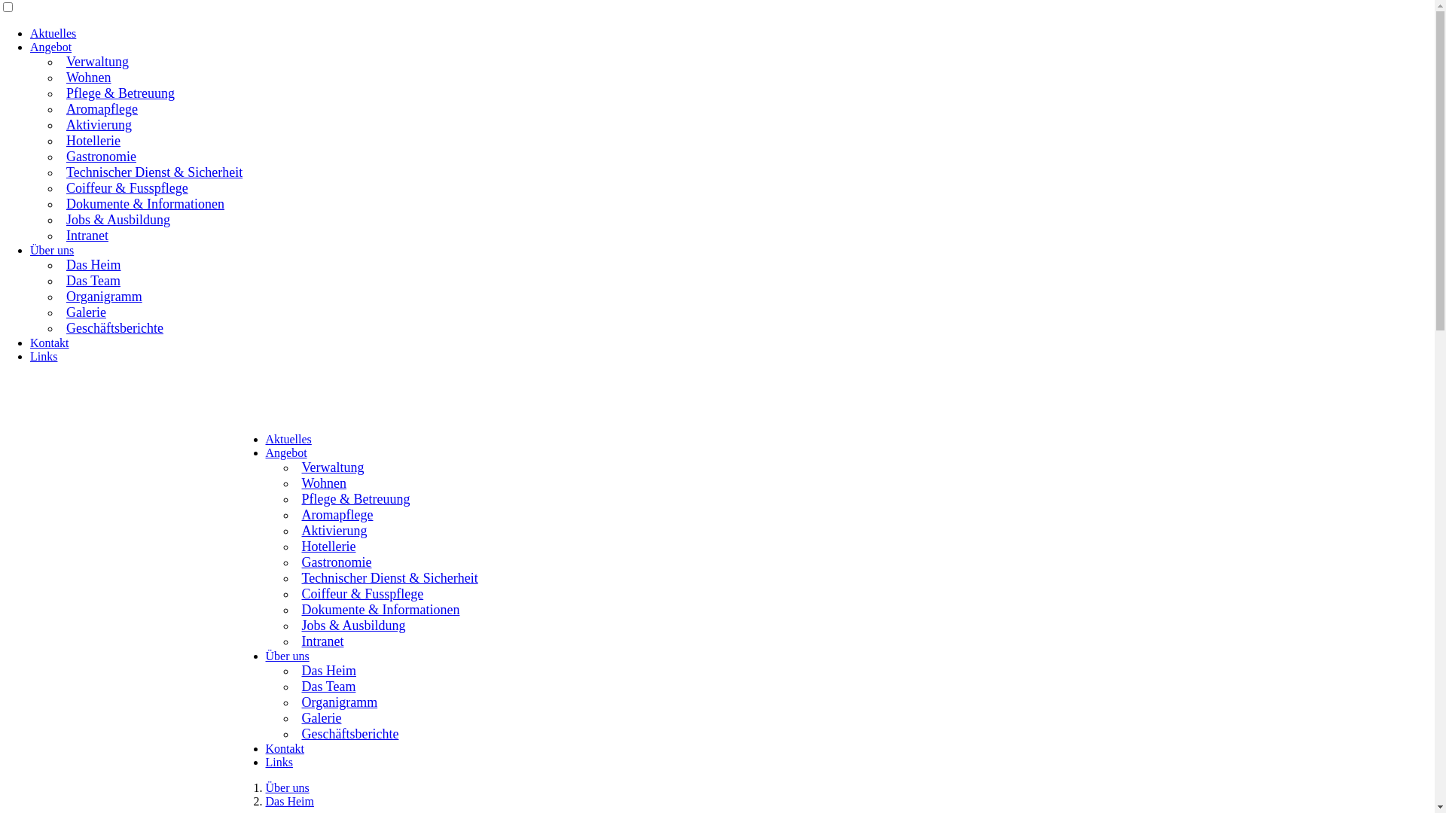  What do you see at coordinates (361, 592) in the screenshot?
I see `Coiffeur & Fusspflege` at bounding box center [361, 592].